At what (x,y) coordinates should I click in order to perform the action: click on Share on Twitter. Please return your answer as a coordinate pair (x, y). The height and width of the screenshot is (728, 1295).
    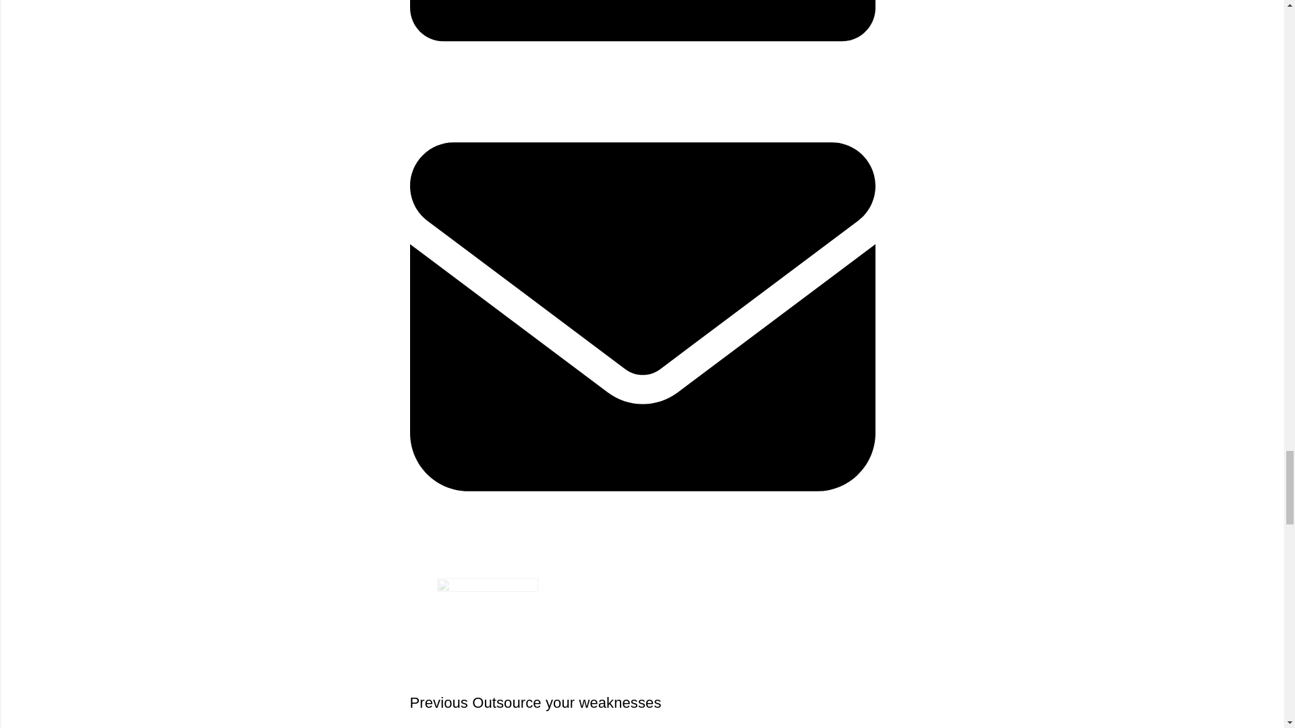
    Looking at the image, I should click on (642, 38).